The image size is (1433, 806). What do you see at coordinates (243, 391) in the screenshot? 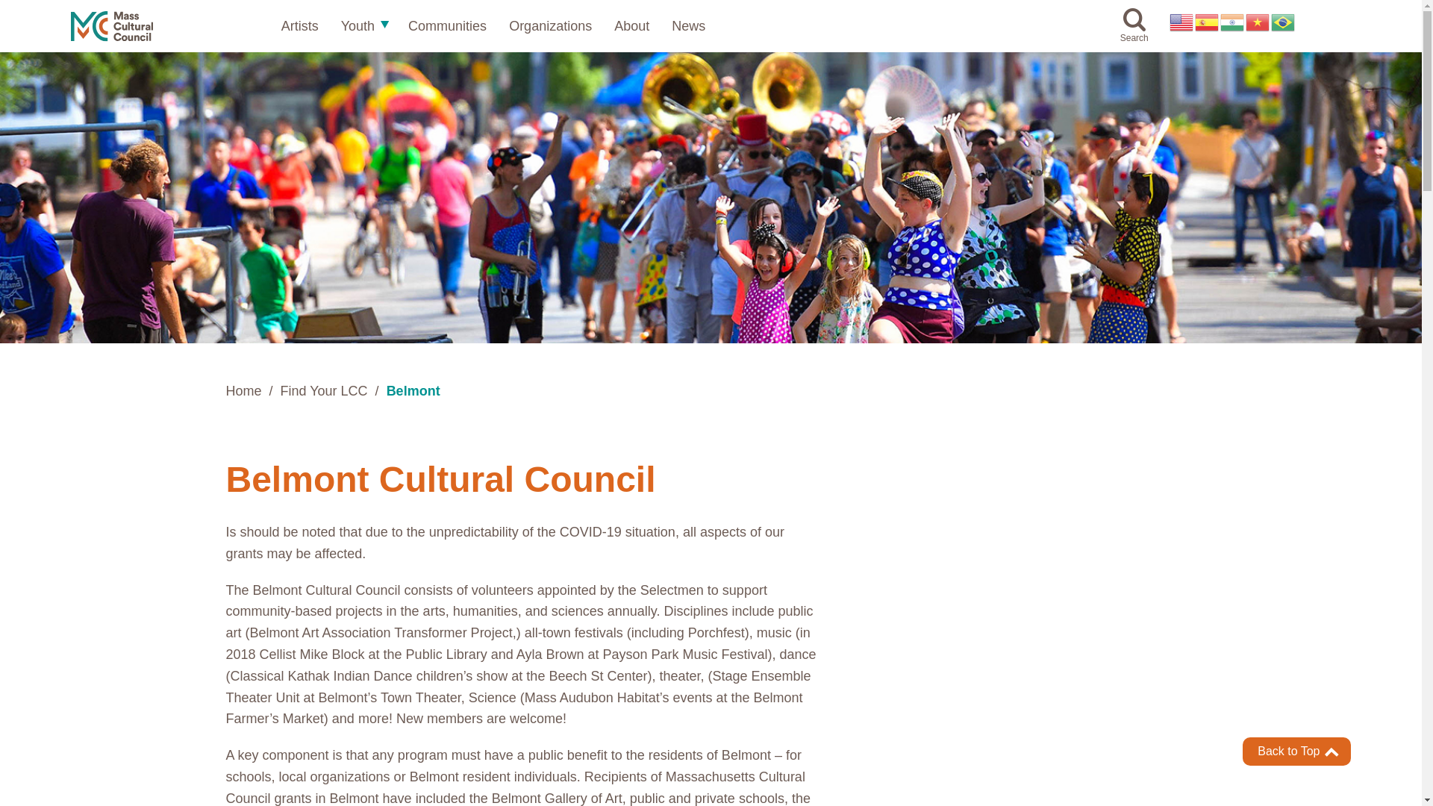
I see `Home` at bounding box center [243, 391].